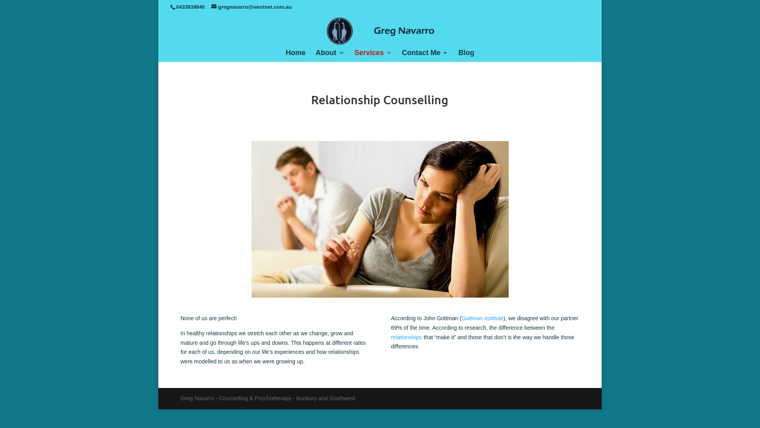  I want to click on relationships, so click(407, 337).